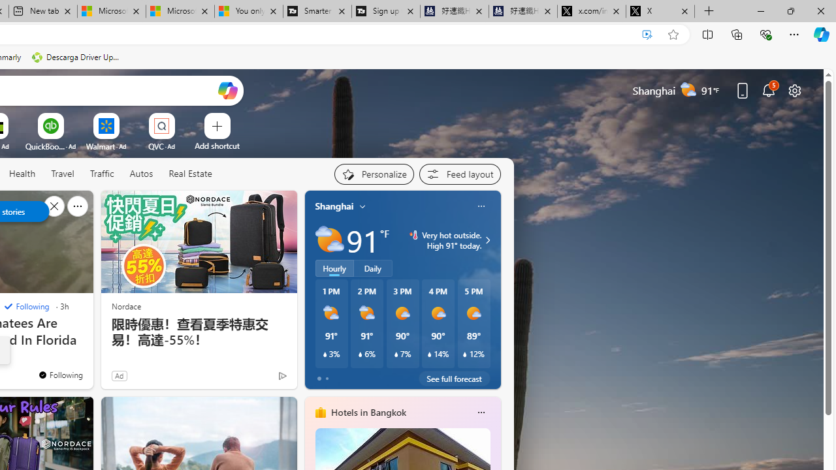 This screenshot has height=470, width=836. Describe the element at coordinates (217, 146) in the screenshot. I see `Add a site` at that location.